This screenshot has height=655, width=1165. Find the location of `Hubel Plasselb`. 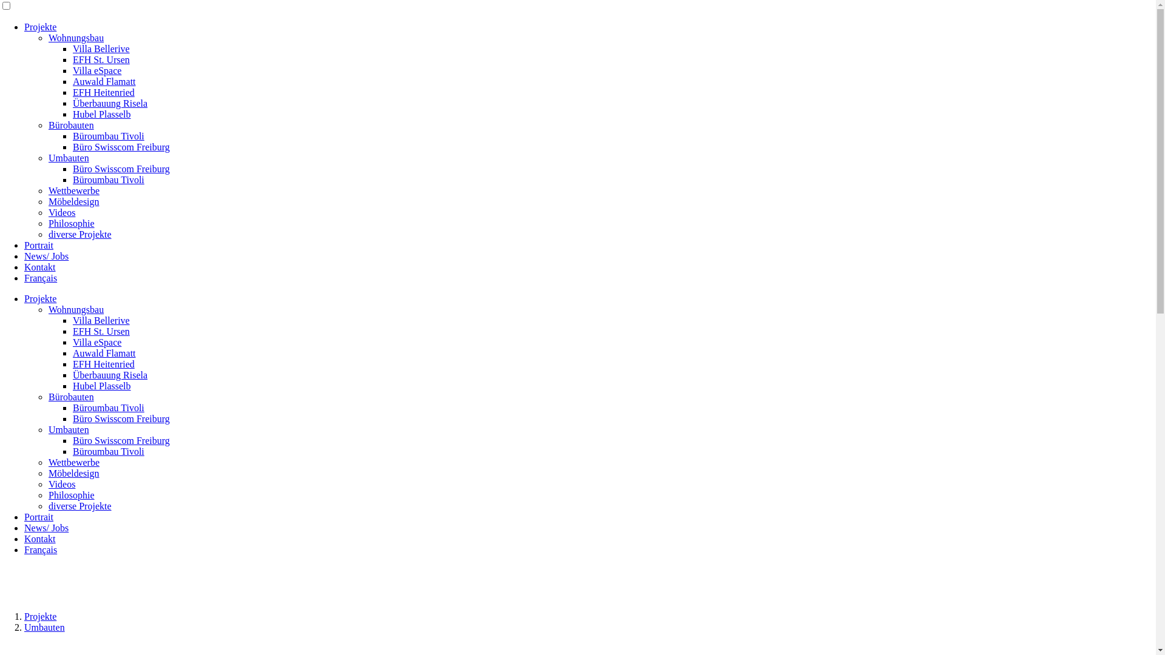

Hubel Plasselb is located at coordinates (102, 114).